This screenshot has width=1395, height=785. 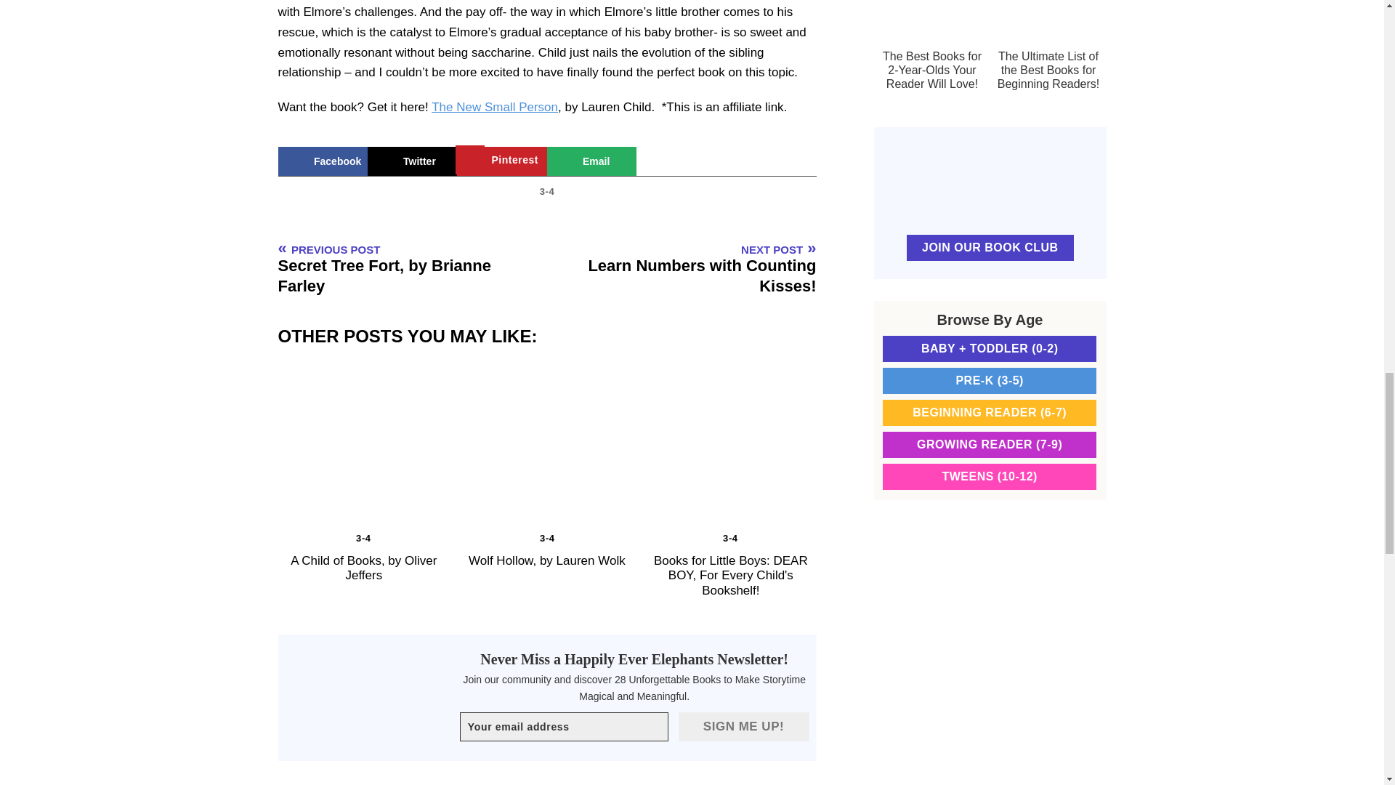 I want to click on Pinterest, so click(x=501, y=161).